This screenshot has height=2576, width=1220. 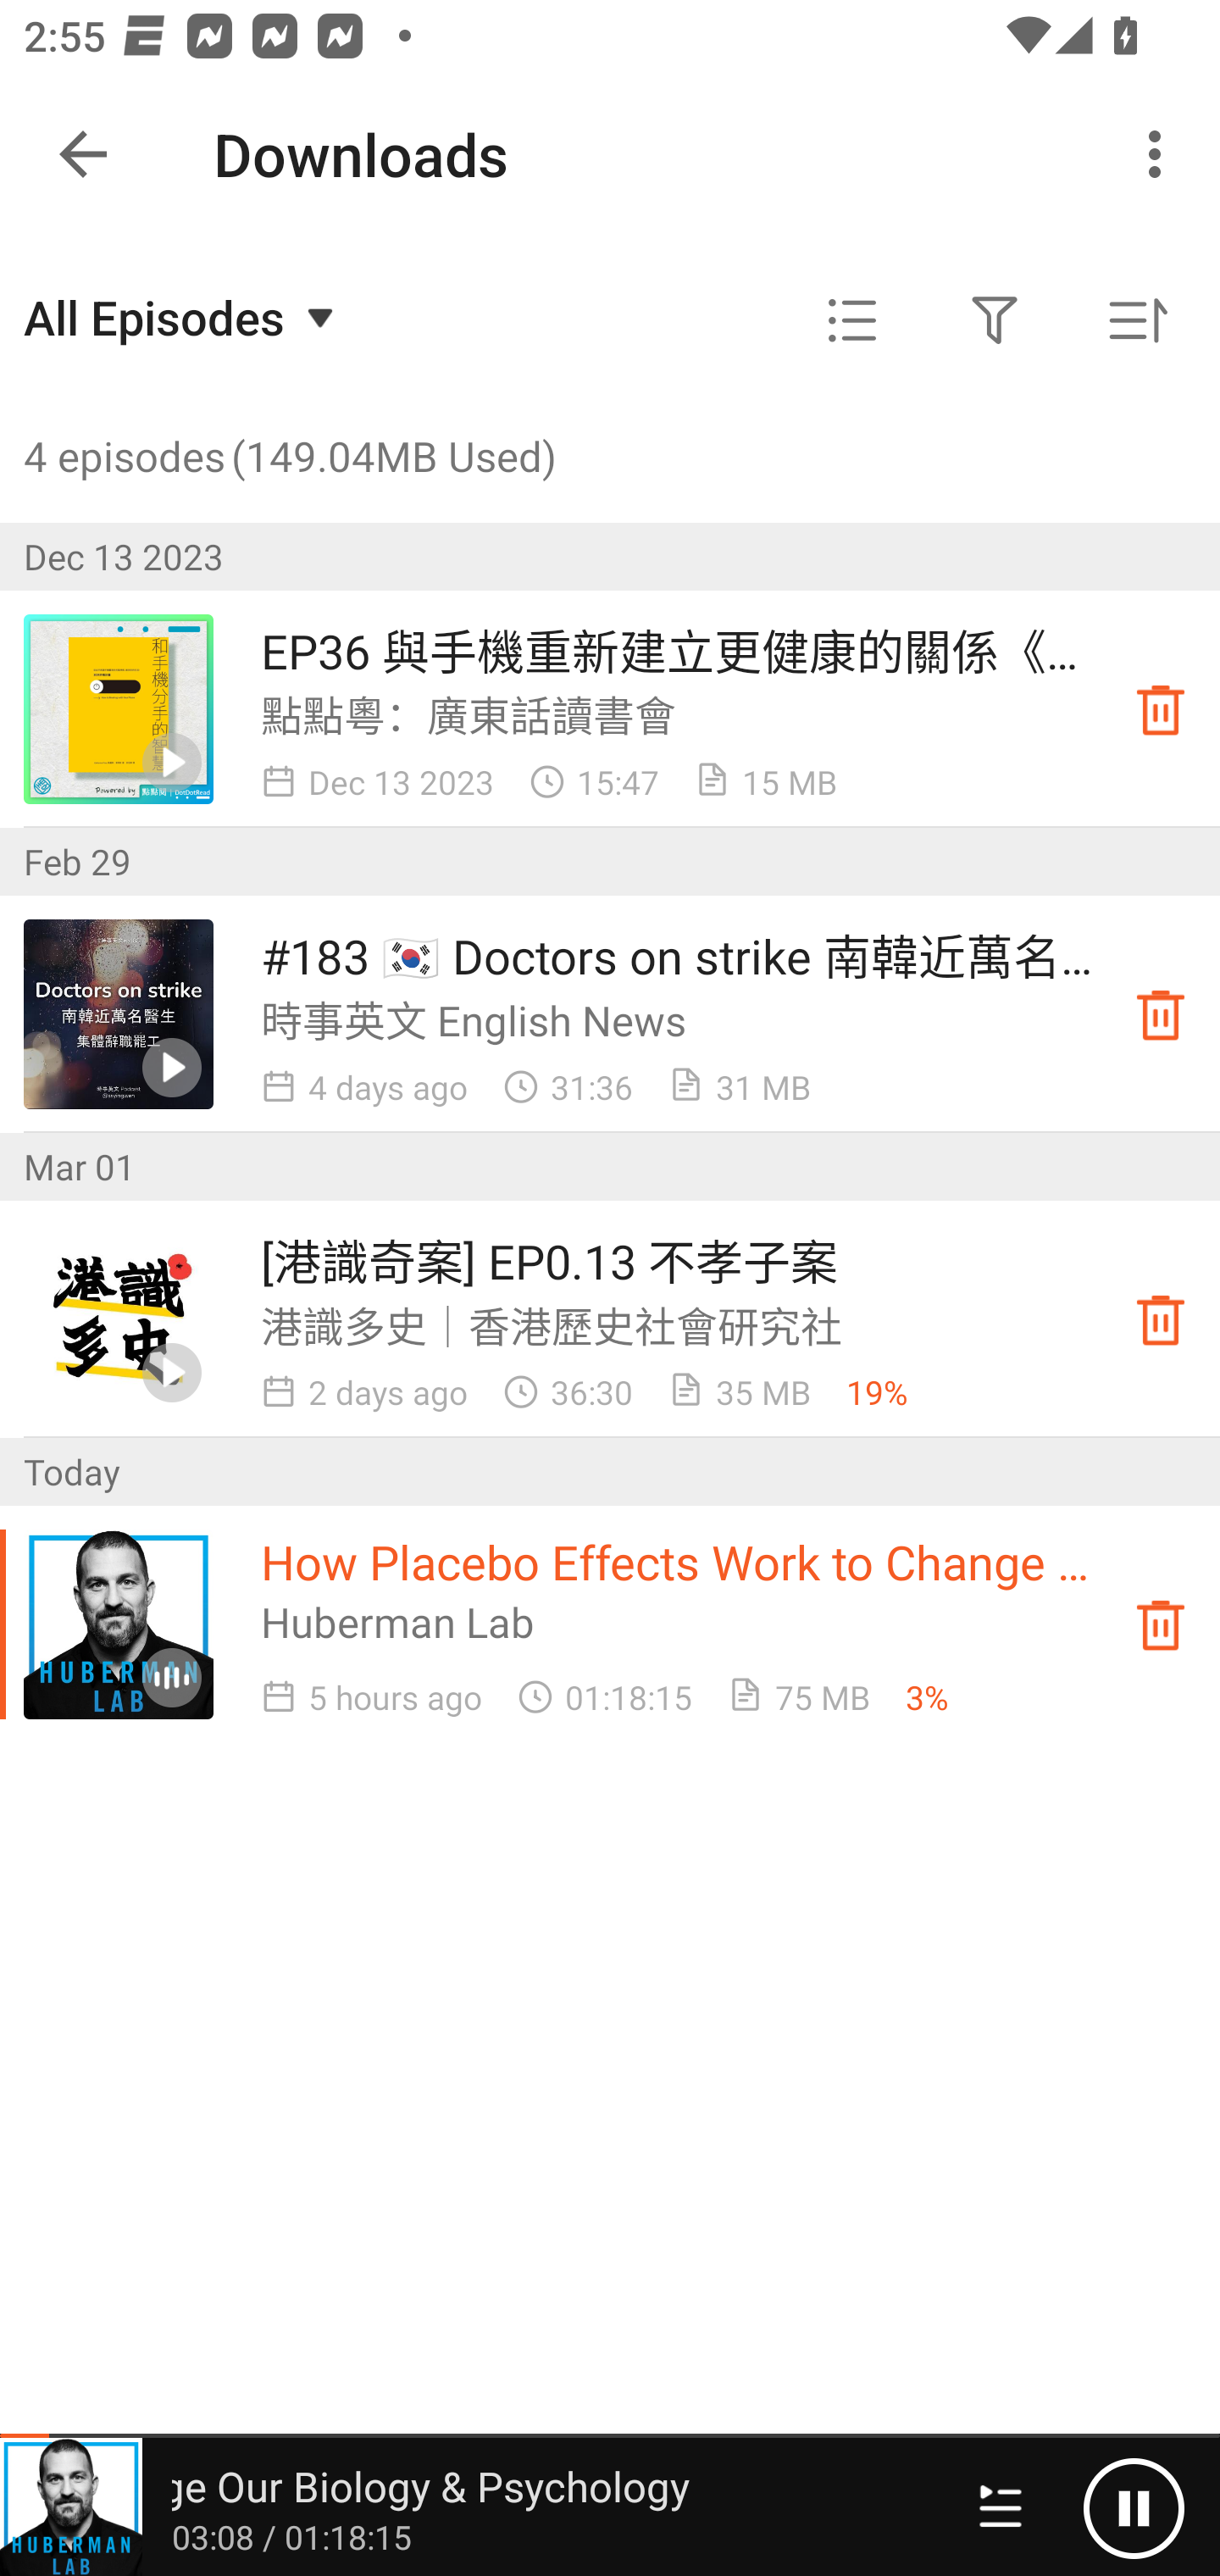 I want to click on Downloaded, so click(x=1161, y=1015).